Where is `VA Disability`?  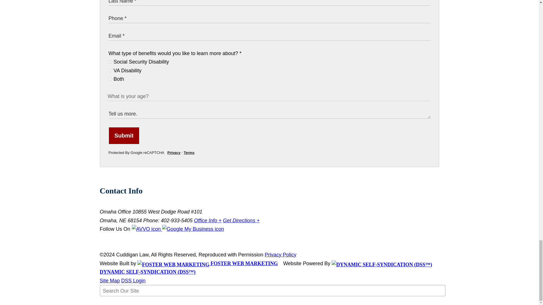
VA Disability is located at coordinates (110, 70).